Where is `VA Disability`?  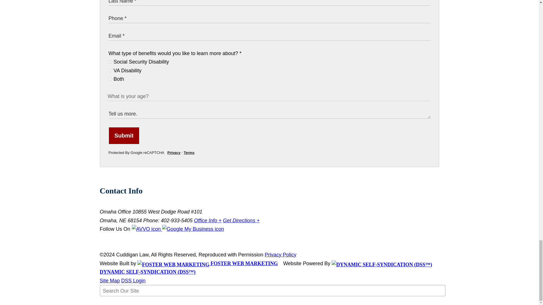
VA Disability is located at coordinates (110, 70).